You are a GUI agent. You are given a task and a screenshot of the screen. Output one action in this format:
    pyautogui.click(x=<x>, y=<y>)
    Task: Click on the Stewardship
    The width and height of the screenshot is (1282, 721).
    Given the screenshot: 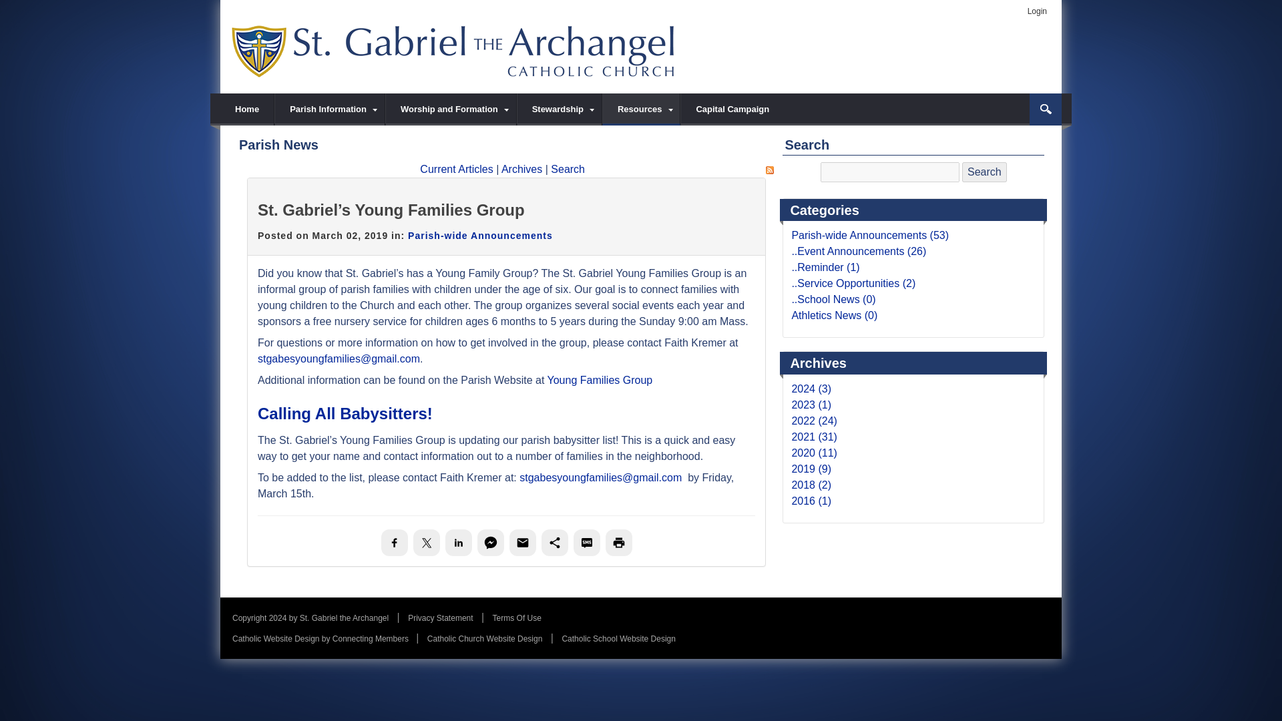 What is the action you would take?
    pyautogui.click(x=560, y=109)
    